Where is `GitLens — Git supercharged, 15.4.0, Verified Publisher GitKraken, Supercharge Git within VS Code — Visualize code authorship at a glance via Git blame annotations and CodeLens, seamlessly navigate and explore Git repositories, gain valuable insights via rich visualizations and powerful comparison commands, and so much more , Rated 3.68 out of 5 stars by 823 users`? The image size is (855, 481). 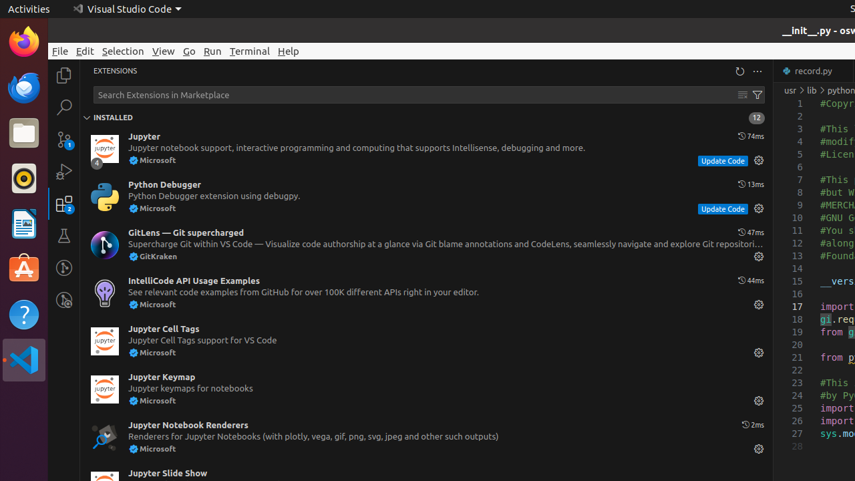
GitLens — Git supercharged, 15.4.0, Verified Publisher GitKraken, Supercharge Git within VS Code — Visualize code authorship at a glance via Git blame annotations and CodeLens, seamlessly navigate and explore Git repositories, gain valuable insights via rich visualizations and powerful comparison commands, and so much more , Rated 3.68 out of 5 stars by 823 users is located at coordinates (426, 245).